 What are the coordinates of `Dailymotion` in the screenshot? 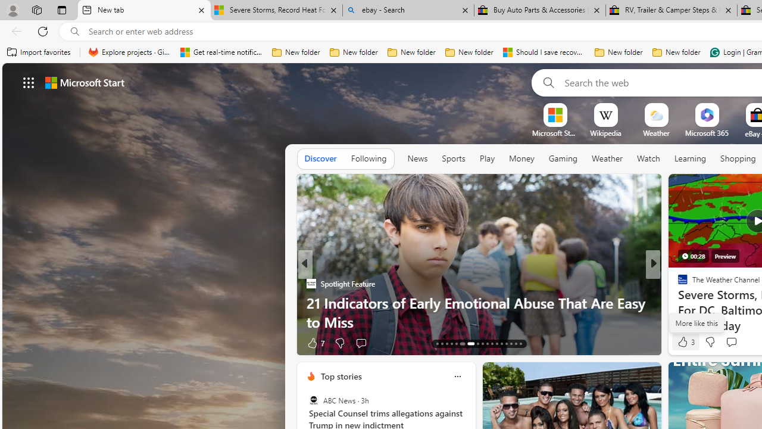 It's located at (677, 303).